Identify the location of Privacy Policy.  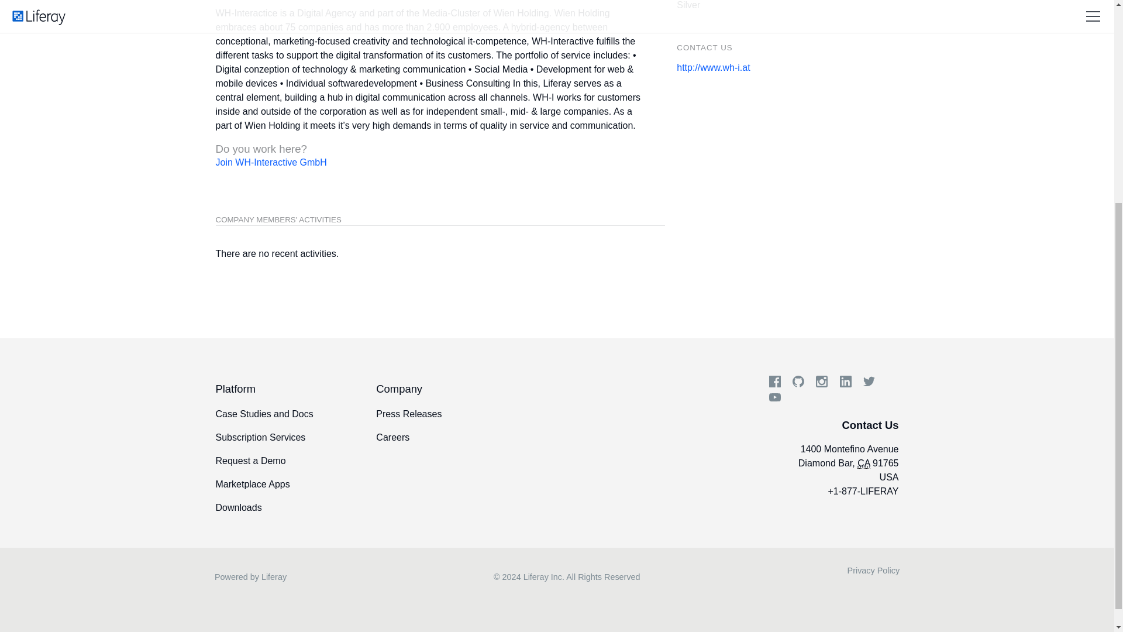
(874, 571).